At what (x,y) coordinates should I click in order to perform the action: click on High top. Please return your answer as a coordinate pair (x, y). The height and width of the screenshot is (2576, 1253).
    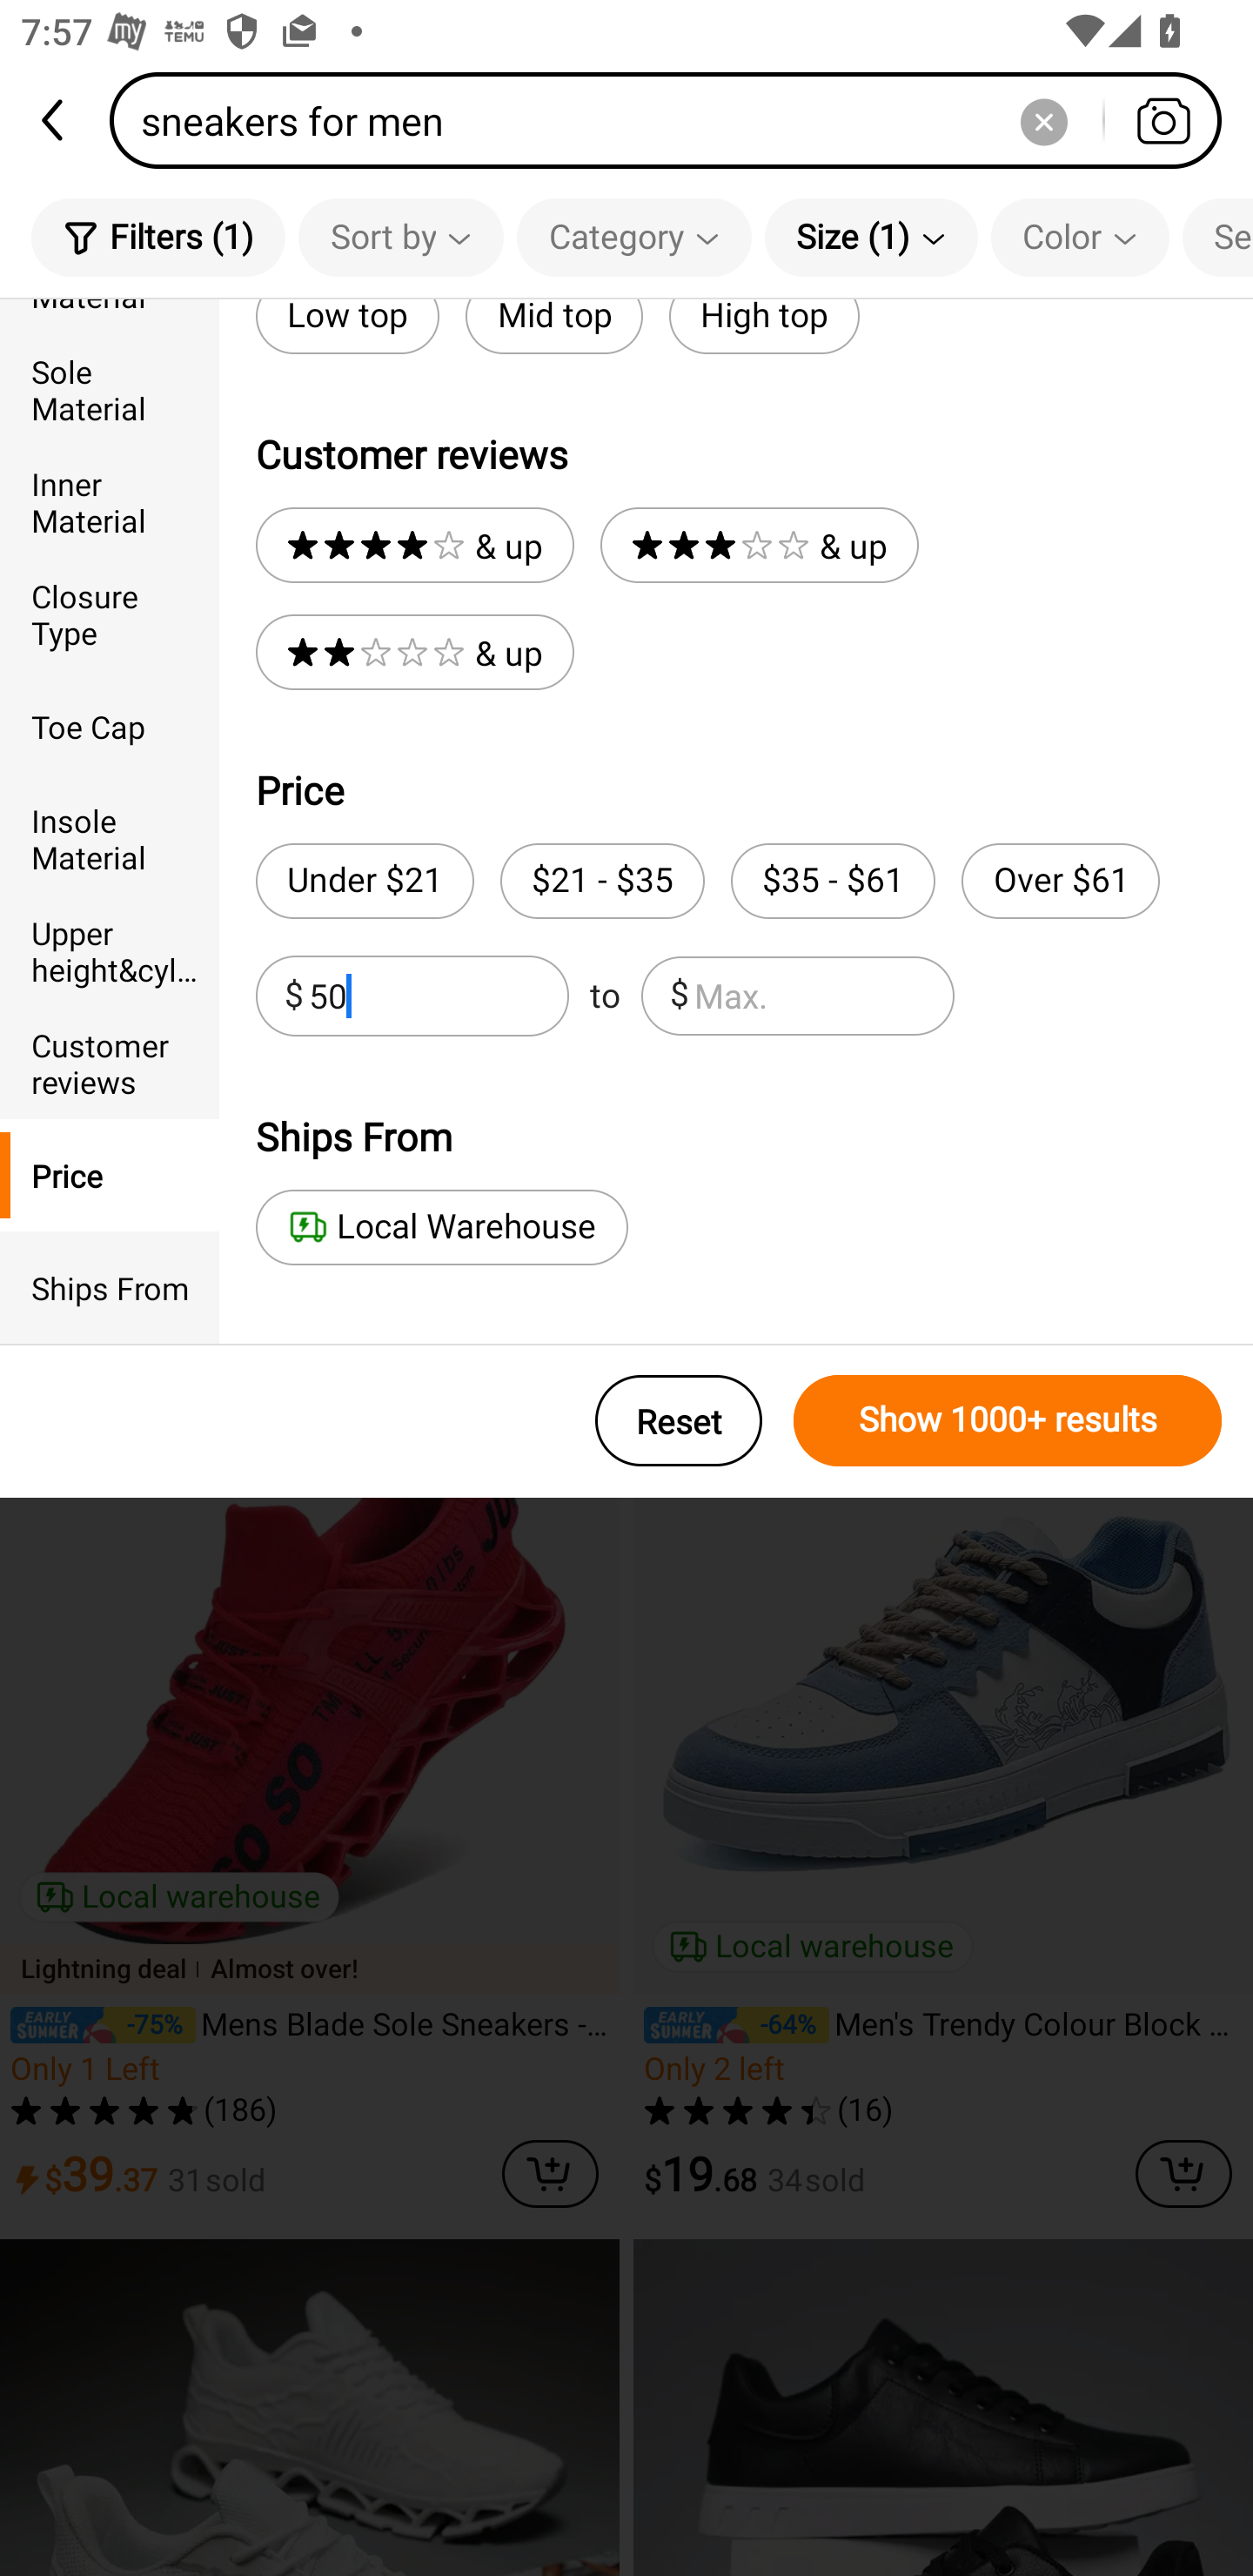
    Looking at the image, I should click on (764, 327).